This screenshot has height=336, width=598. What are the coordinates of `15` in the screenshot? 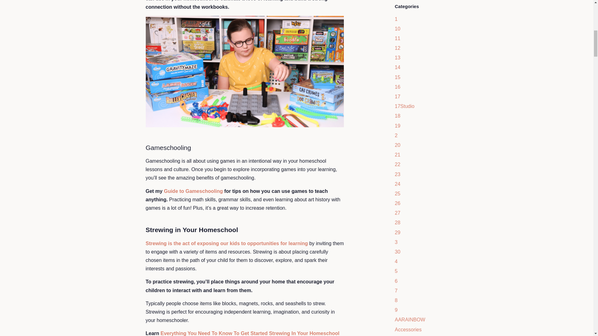 It's located at (397, 77).